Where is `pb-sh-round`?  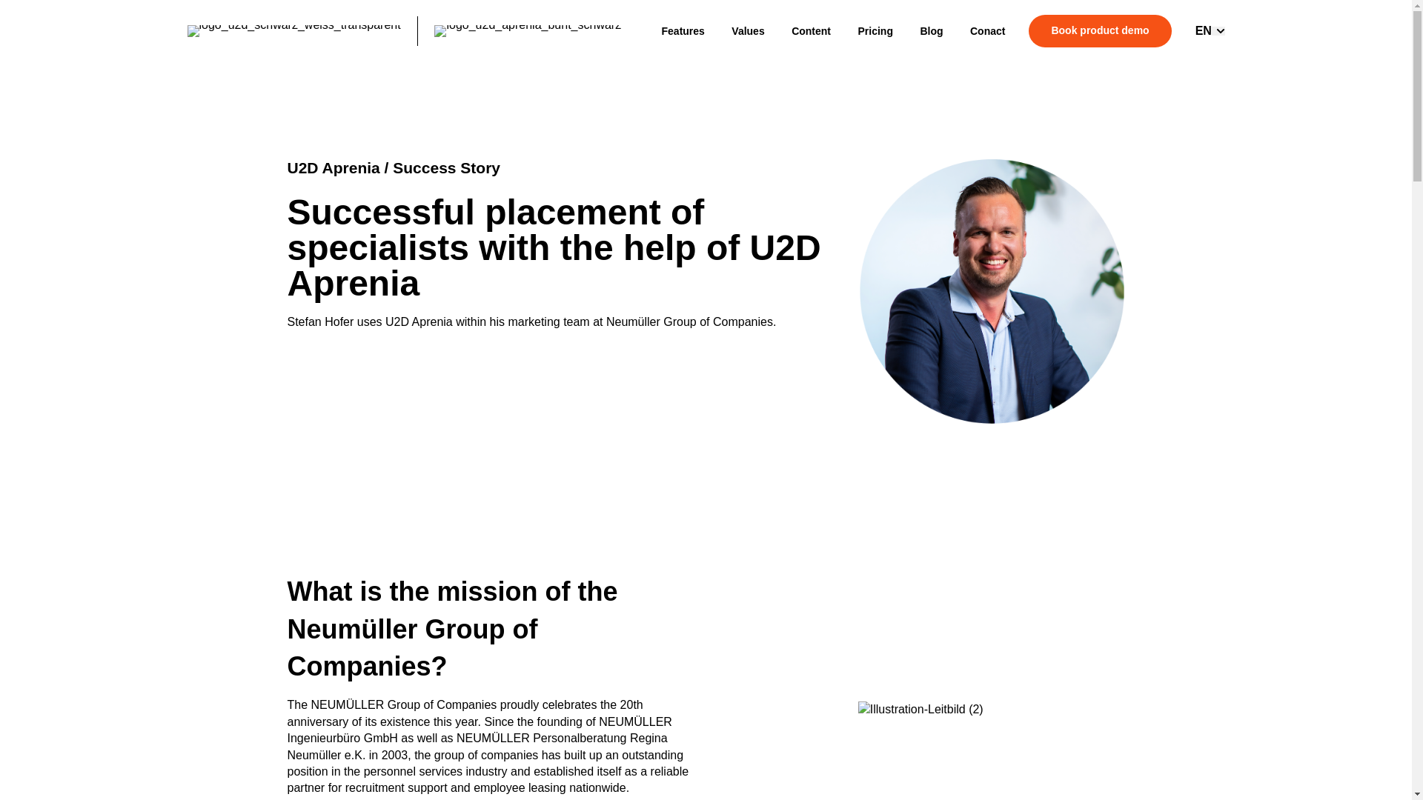 pb-sh-round is located at coordinates (992, 291).